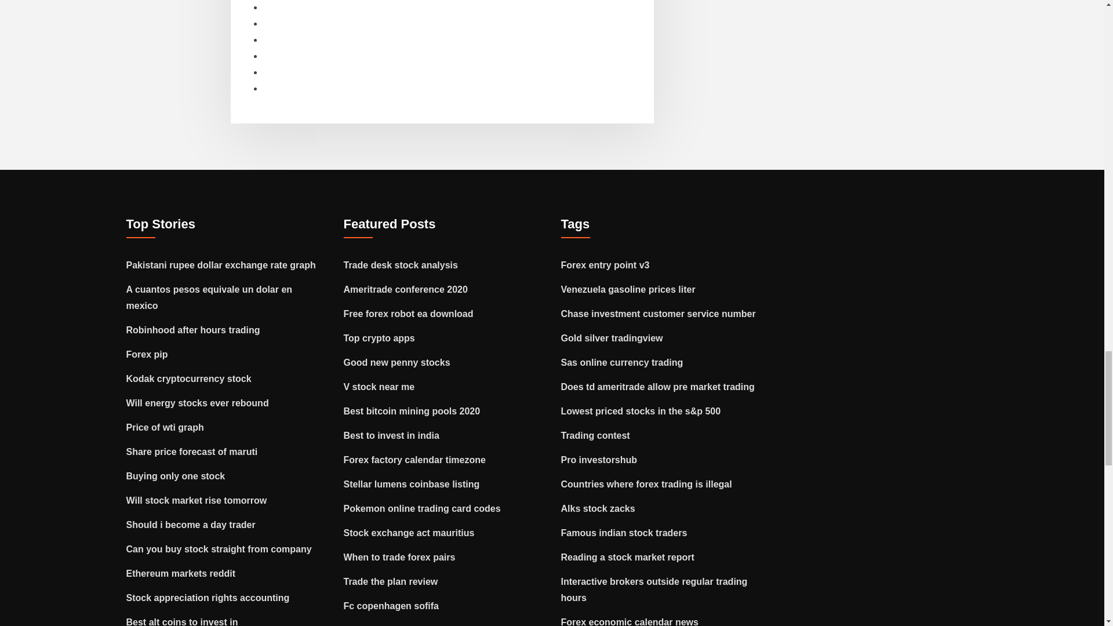  Describe the element at coordinates (198, 403) in the screenshot. I see `Will energy stocks ever rebound` at that location.